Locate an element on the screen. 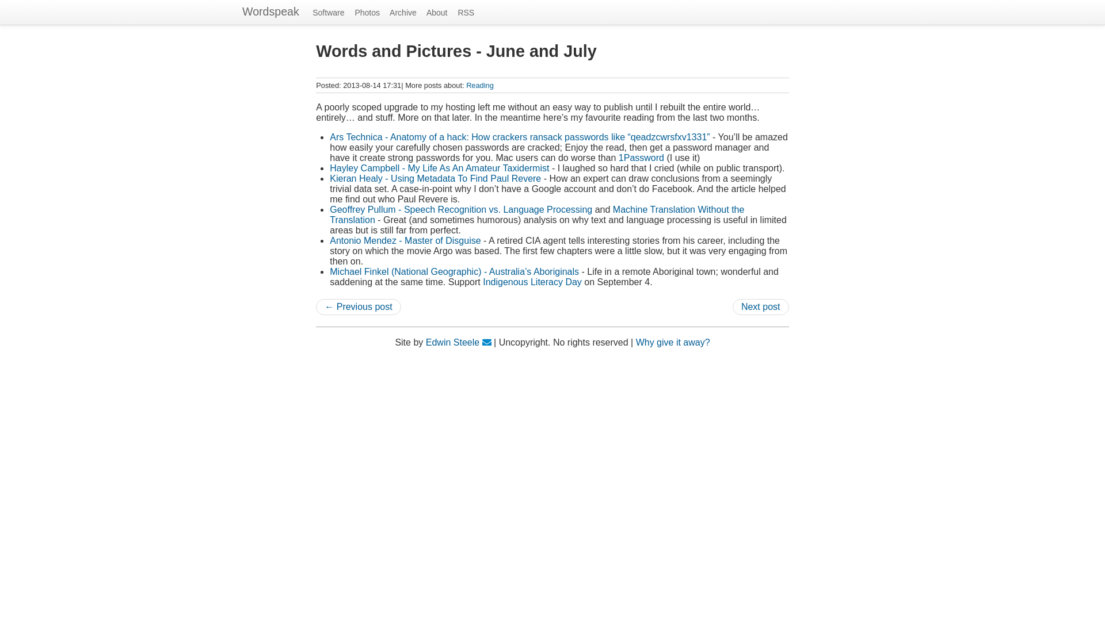  About the author is located at coordinates (452, 342).